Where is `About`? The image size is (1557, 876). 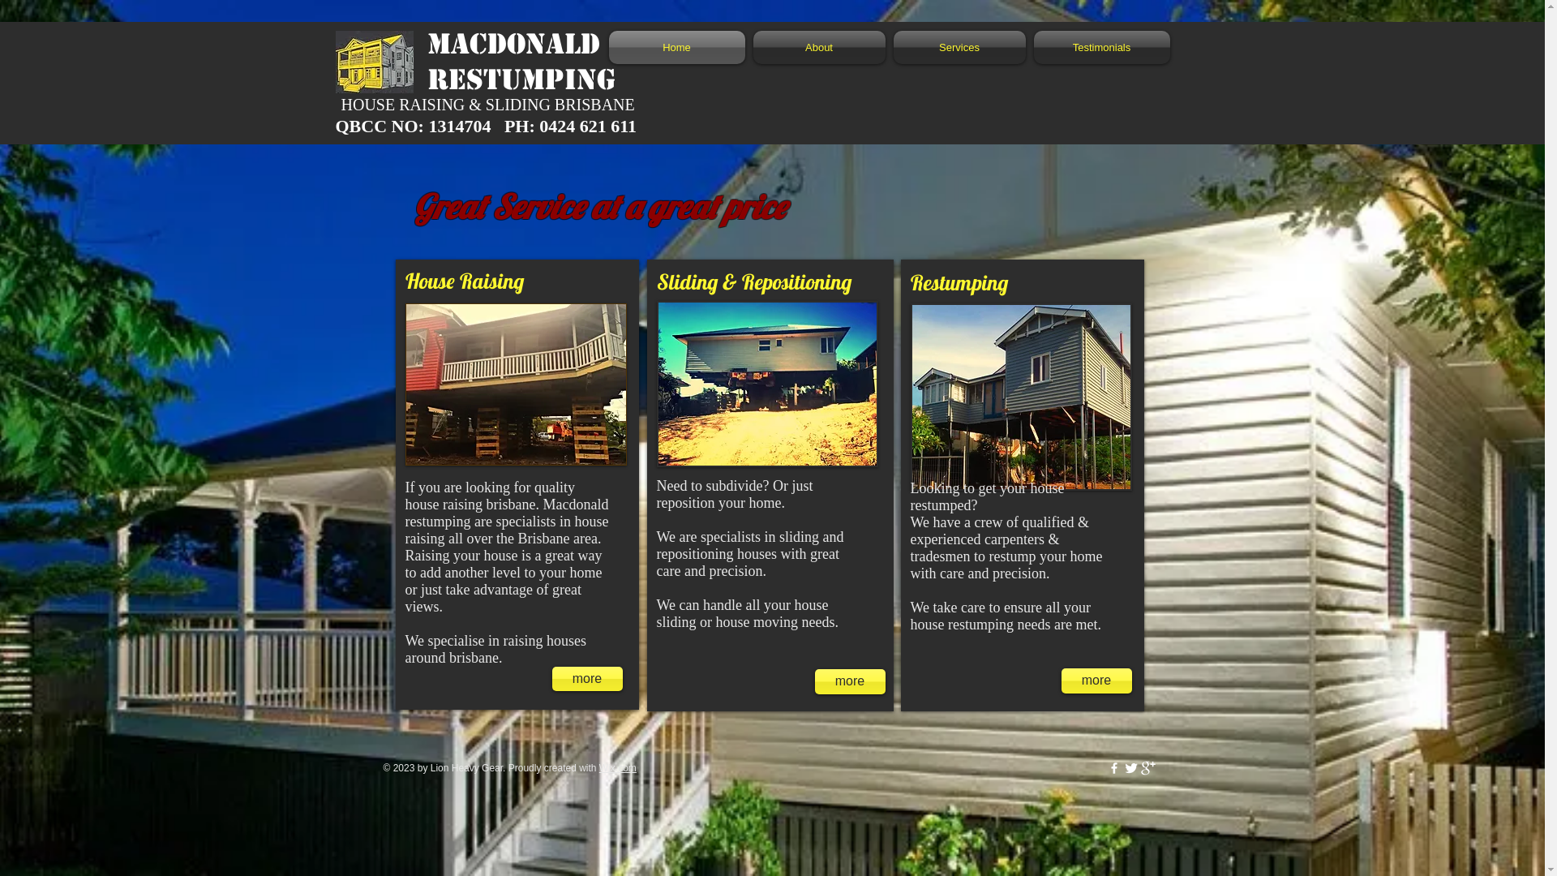 About is located at coordinates (819, 47).